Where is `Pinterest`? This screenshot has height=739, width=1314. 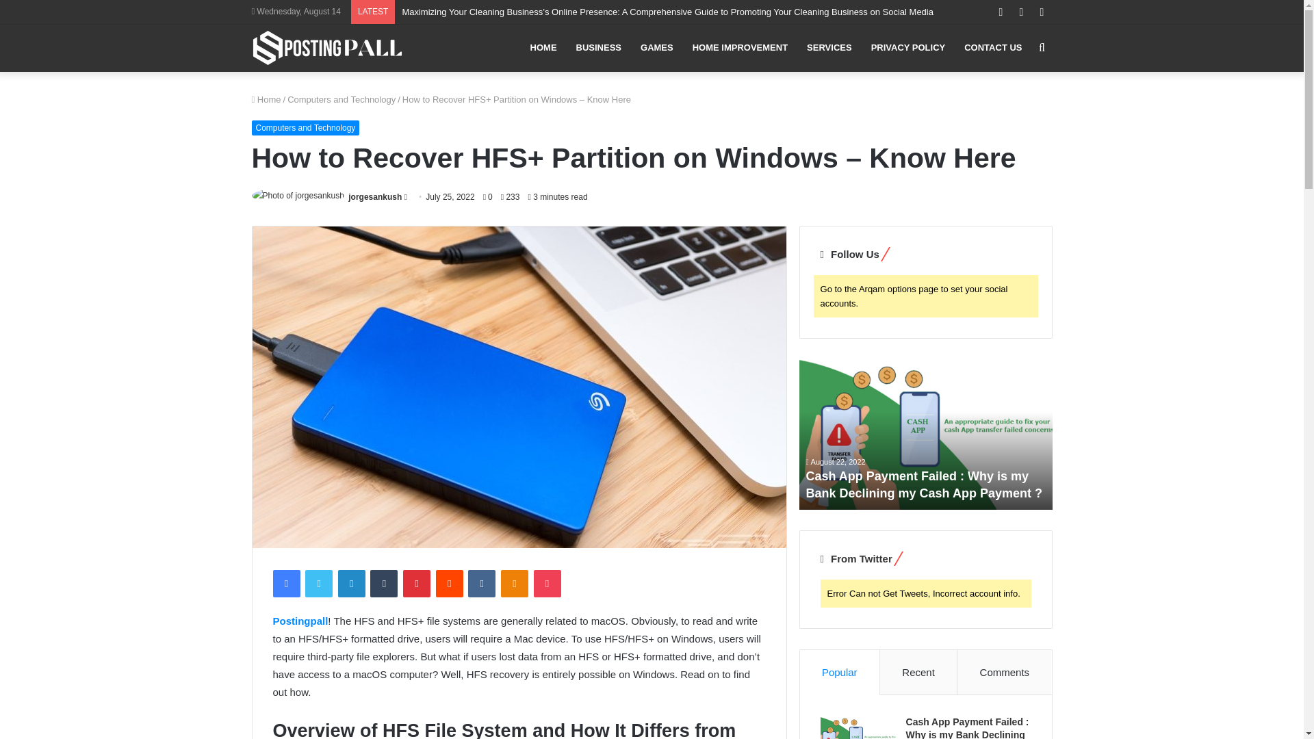 Pinterest is located at coordinates (417, 583).